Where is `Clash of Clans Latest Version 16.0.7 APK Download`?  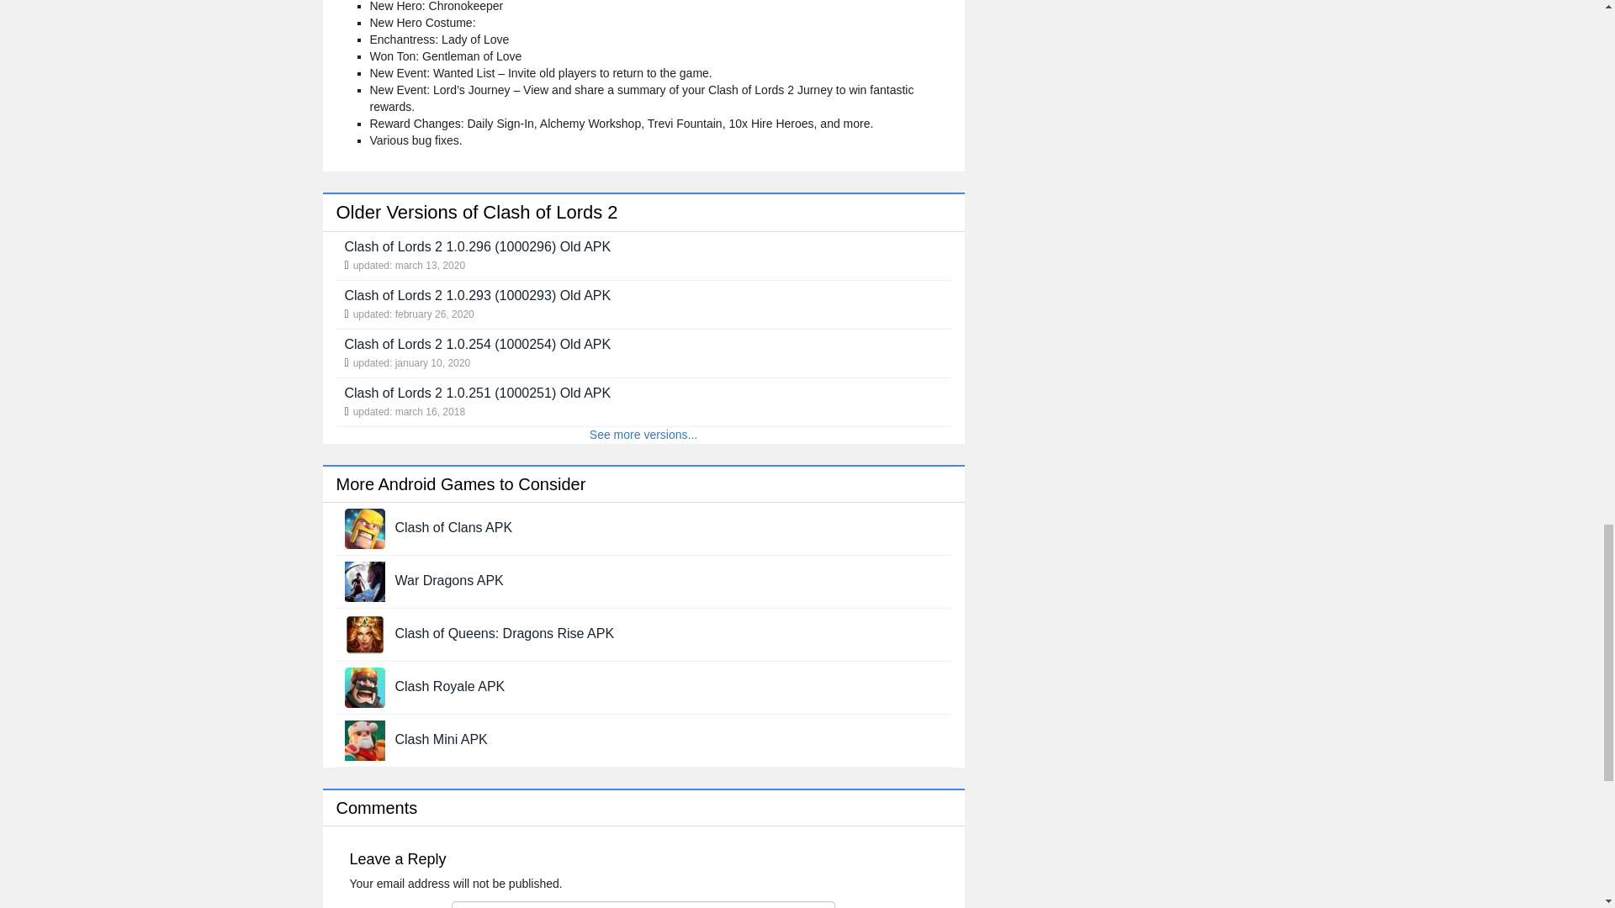
Clash of Clans Latest Version 16.0.7 APK Download is located at coordinates (365, 526).